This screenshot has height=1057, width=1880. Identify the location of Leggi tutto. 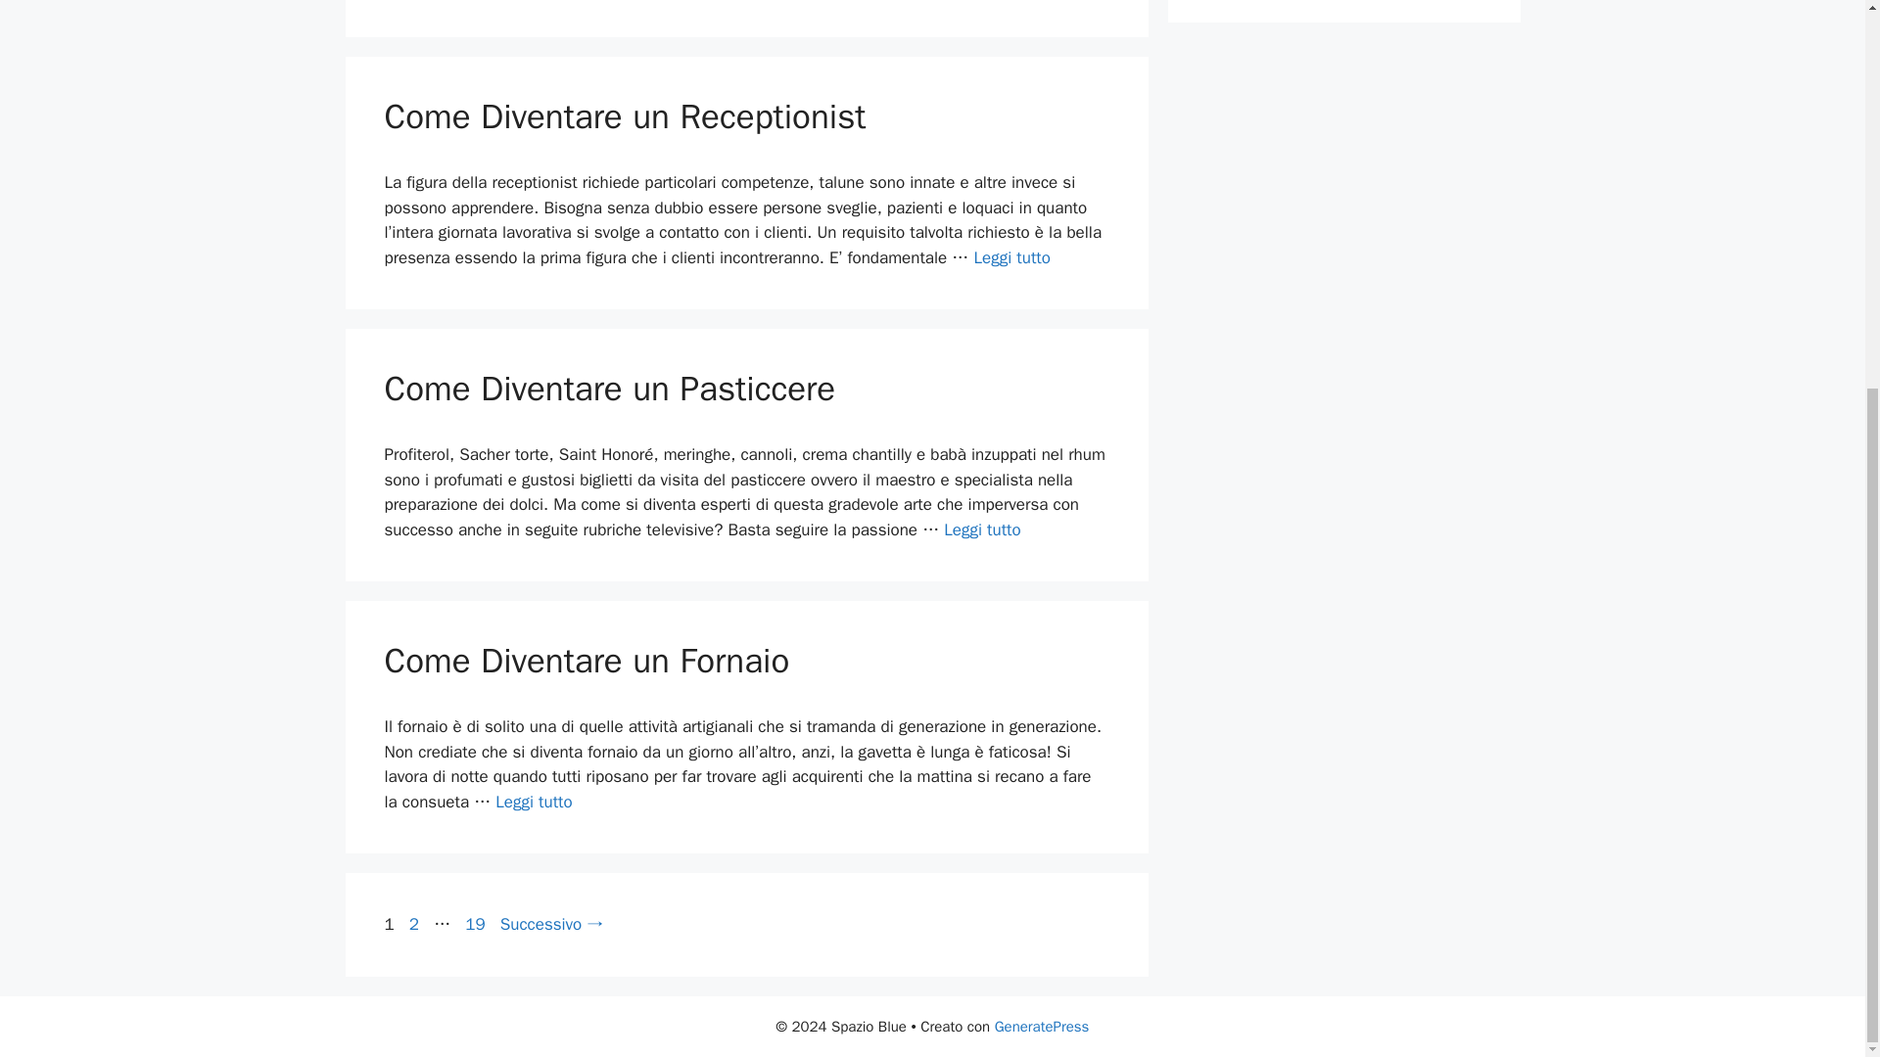
(533, 801).